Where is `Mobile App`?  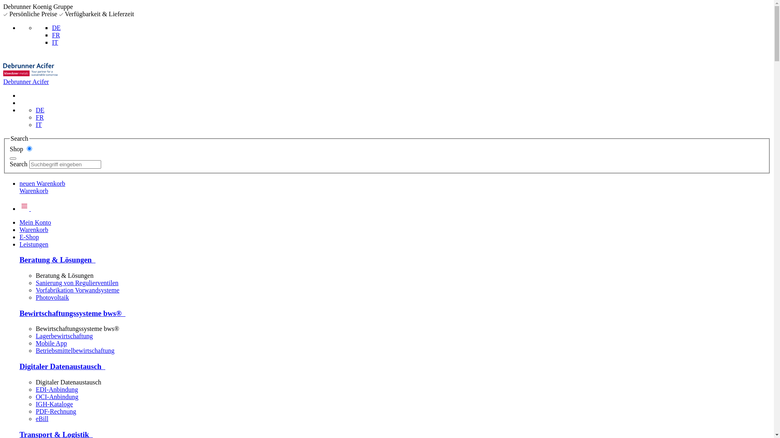
Mobile App is located at coordinates (51, 343).